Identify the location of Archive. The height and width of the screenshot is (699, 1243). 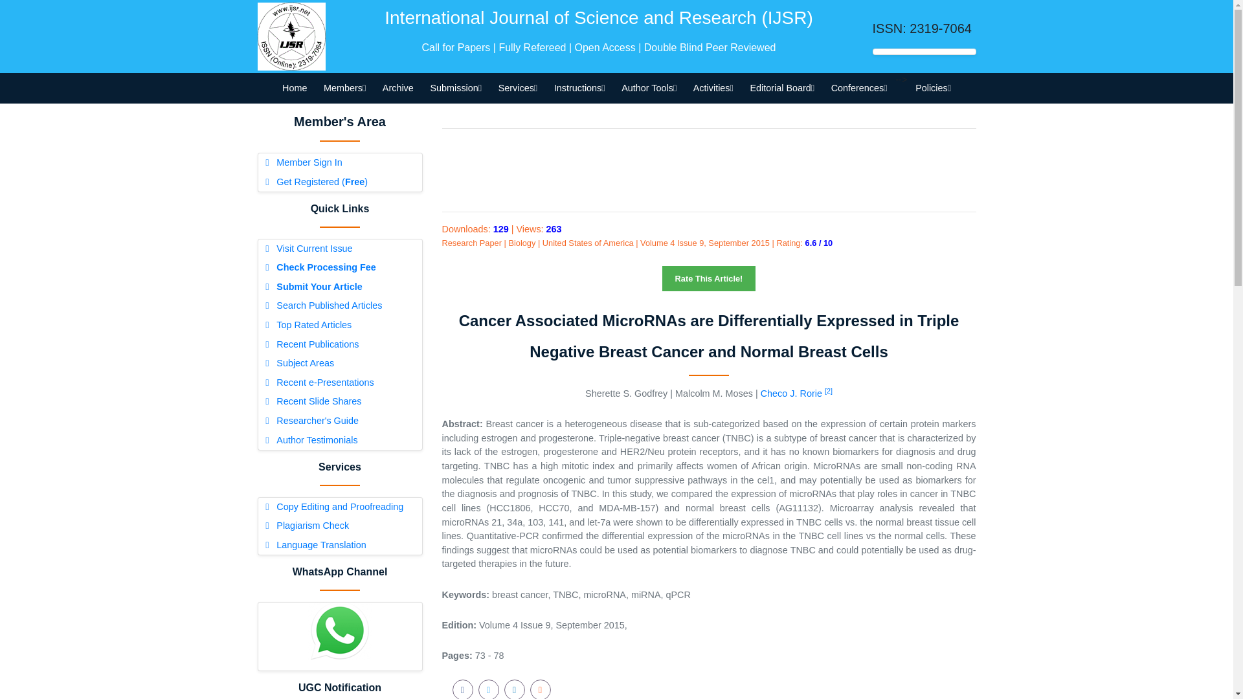
(398, 88).